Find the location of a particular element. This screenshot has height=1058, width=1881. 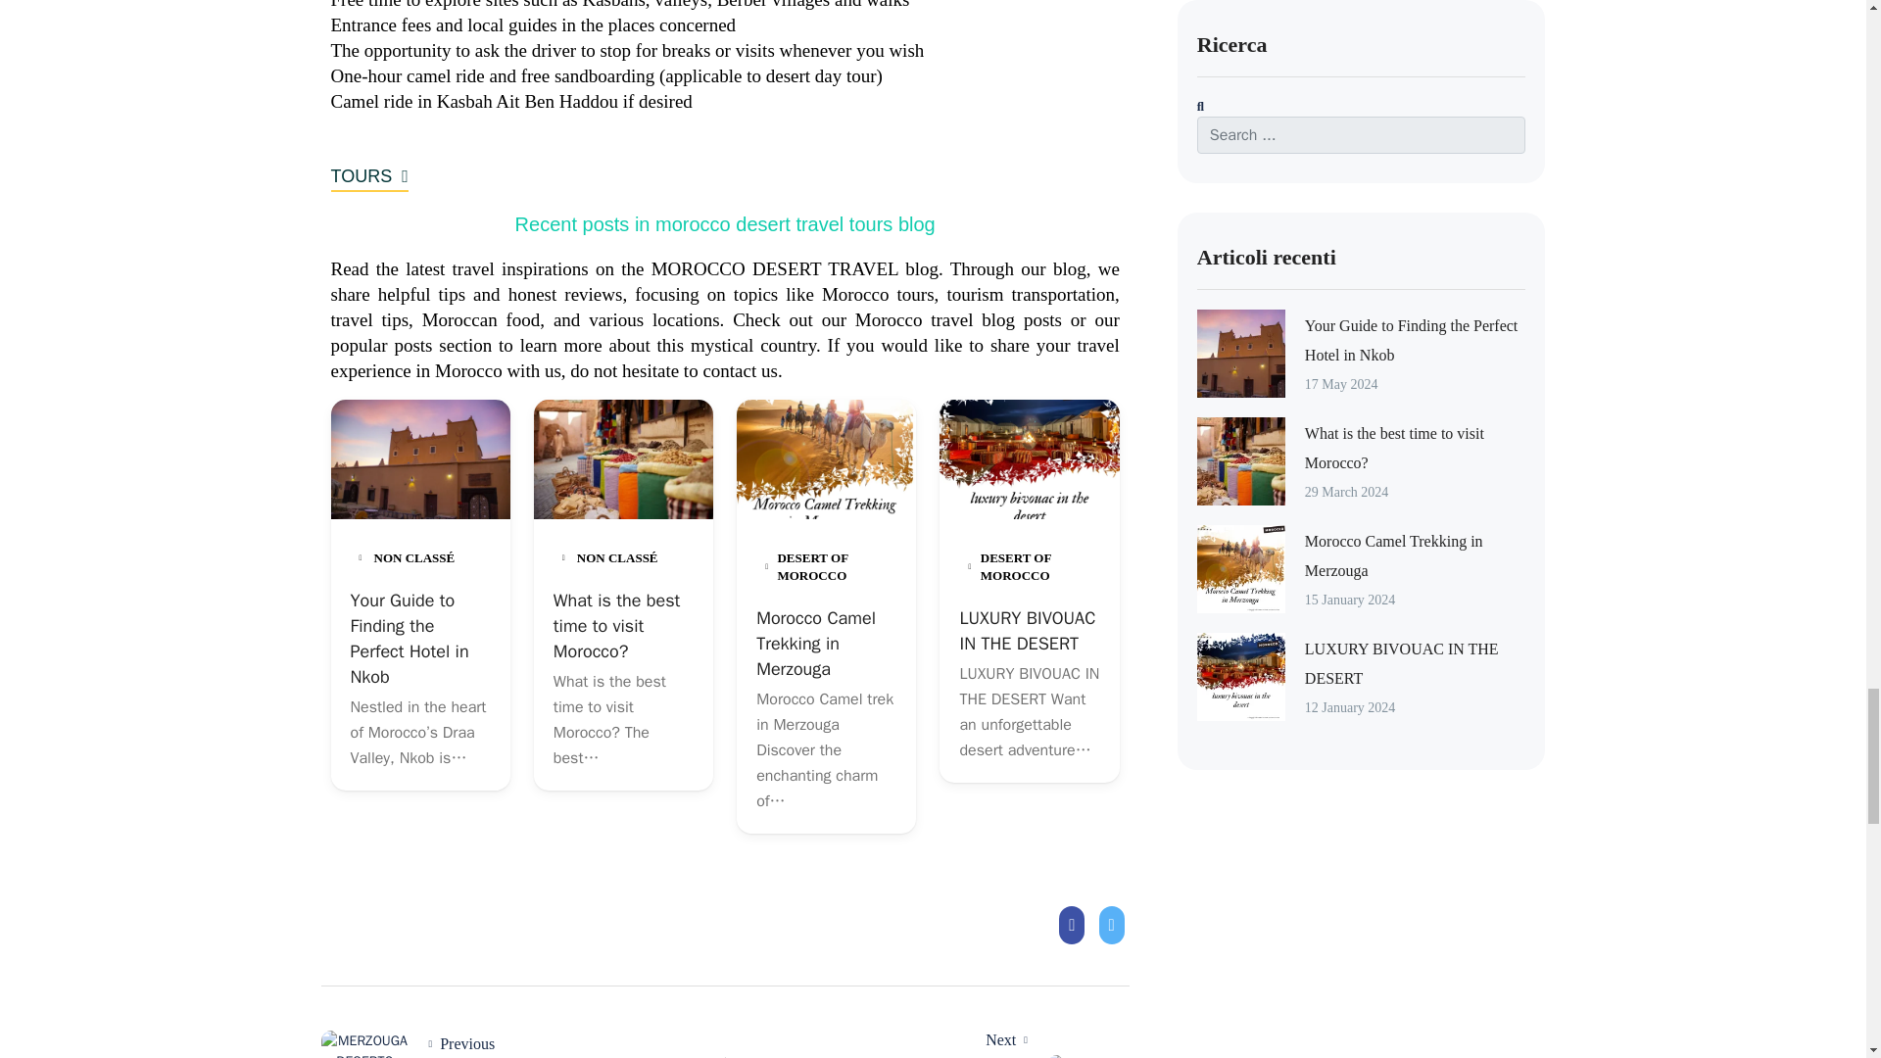

DESERT OF MOROCCO is located at coordinates (819, 566).